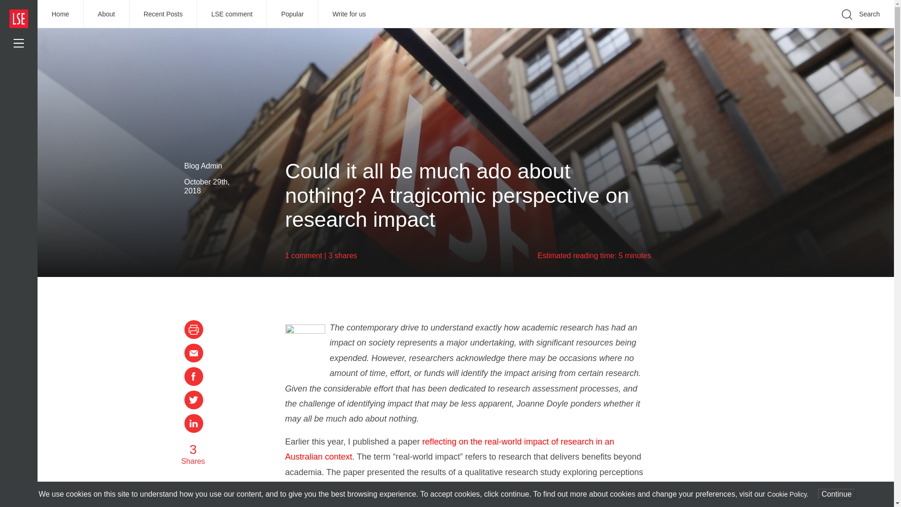 This screenshot has height=507, width=901. I want to click on 1 comment, so click(304, 255).